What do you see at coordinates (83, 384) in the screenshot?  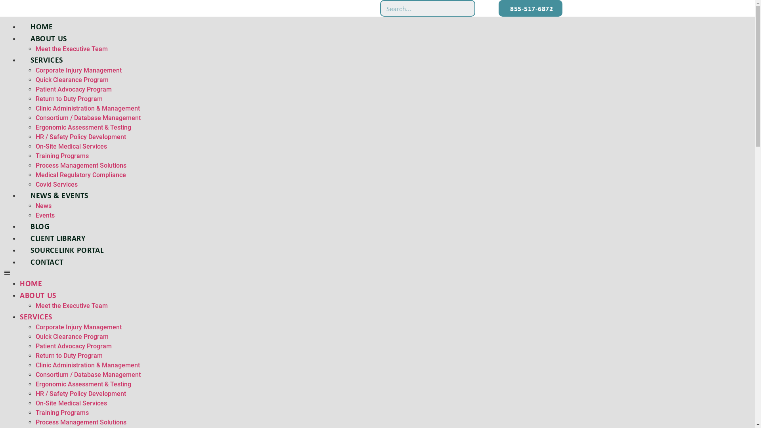 I see `Ergonomic Assessment & Testing` at bounding box center [83, 384].